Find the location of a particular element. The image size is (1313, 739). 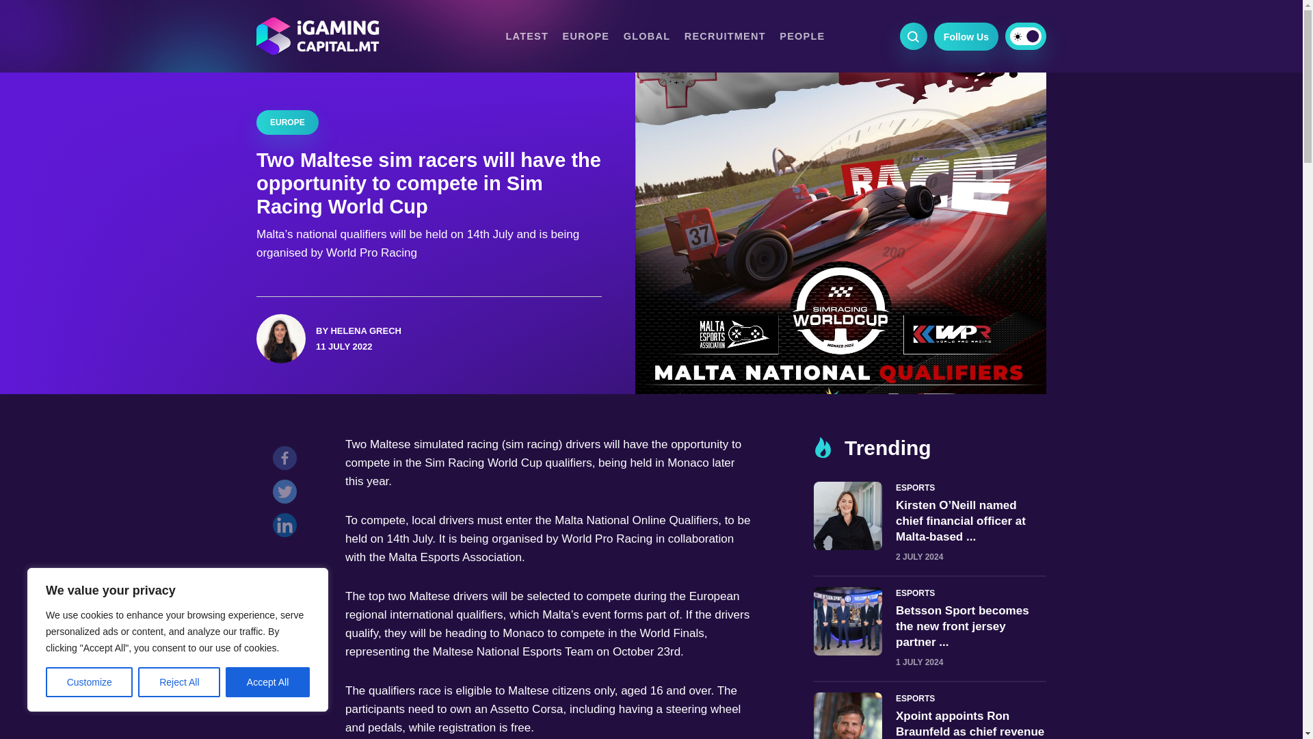

Linkedin is located at coordinates (288, 528).